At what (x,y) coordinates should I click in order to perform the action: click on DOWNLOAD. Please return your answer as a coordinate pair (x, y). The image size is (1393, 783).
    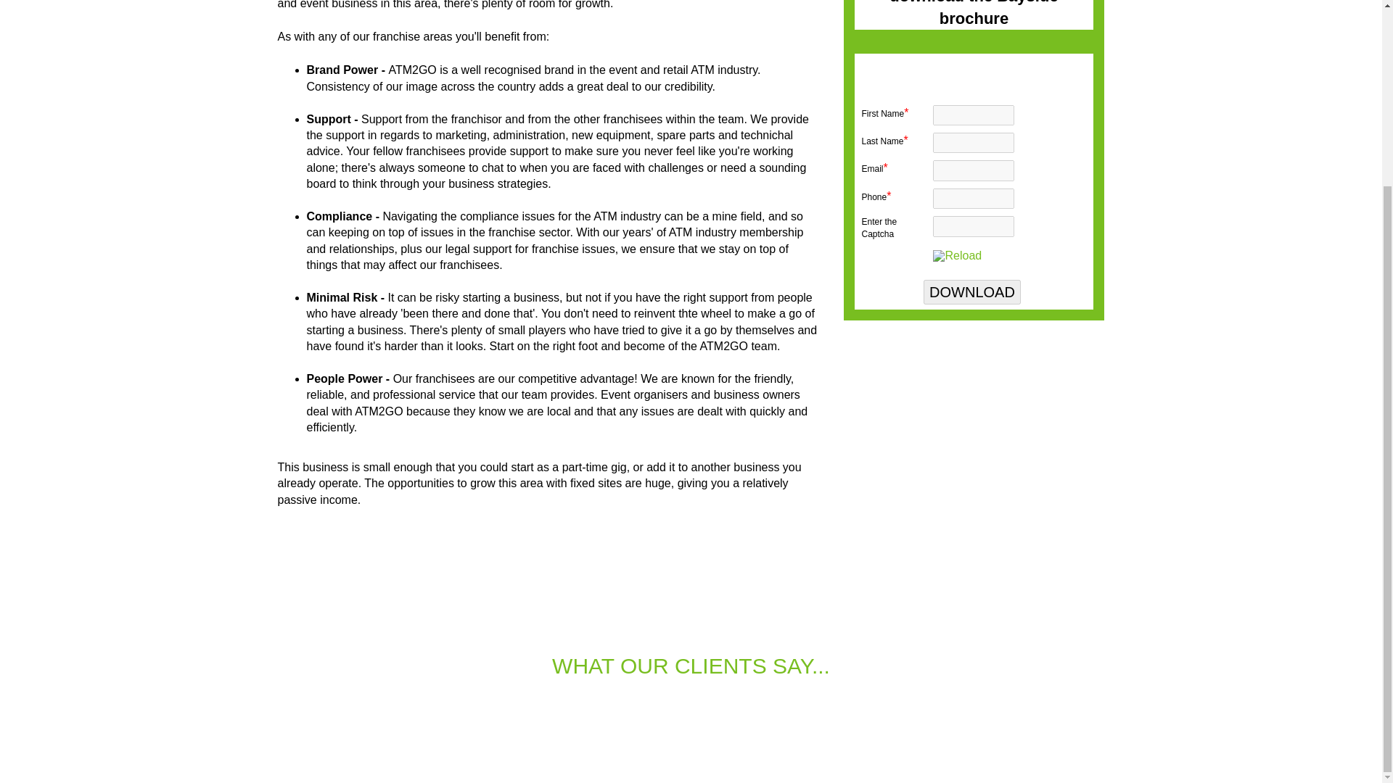
    Looking at the image, I should click on (972, 291).